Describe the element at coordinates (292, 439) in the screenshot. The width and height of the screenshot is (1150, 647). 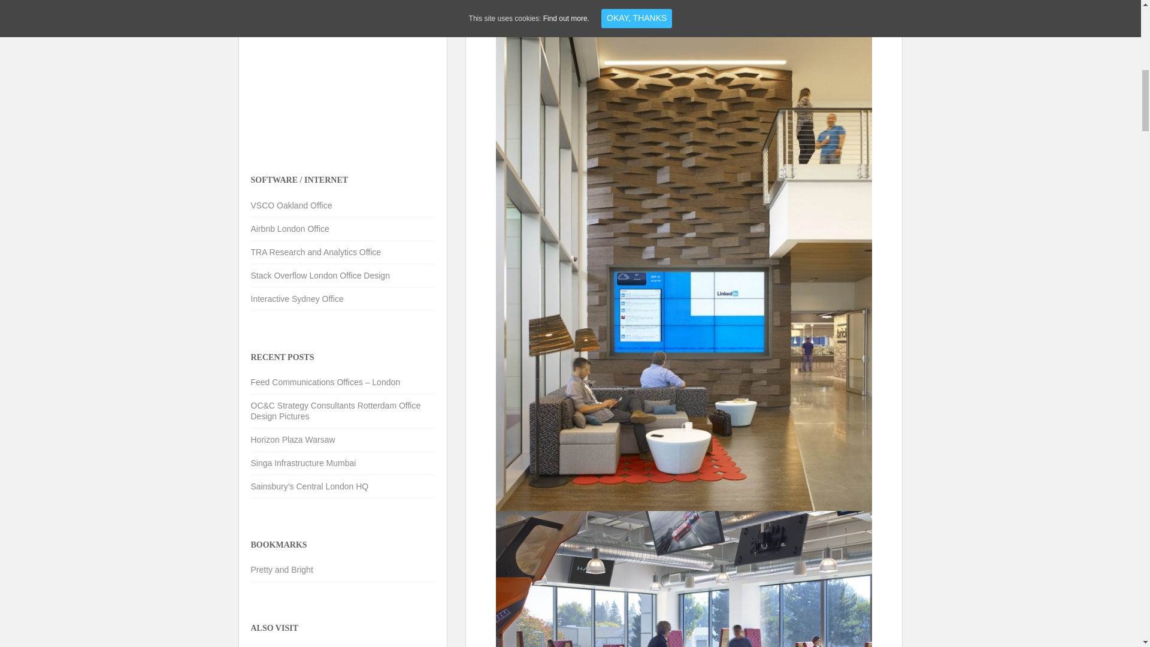
I see `Horizon Plaza Warsaw` at that location.